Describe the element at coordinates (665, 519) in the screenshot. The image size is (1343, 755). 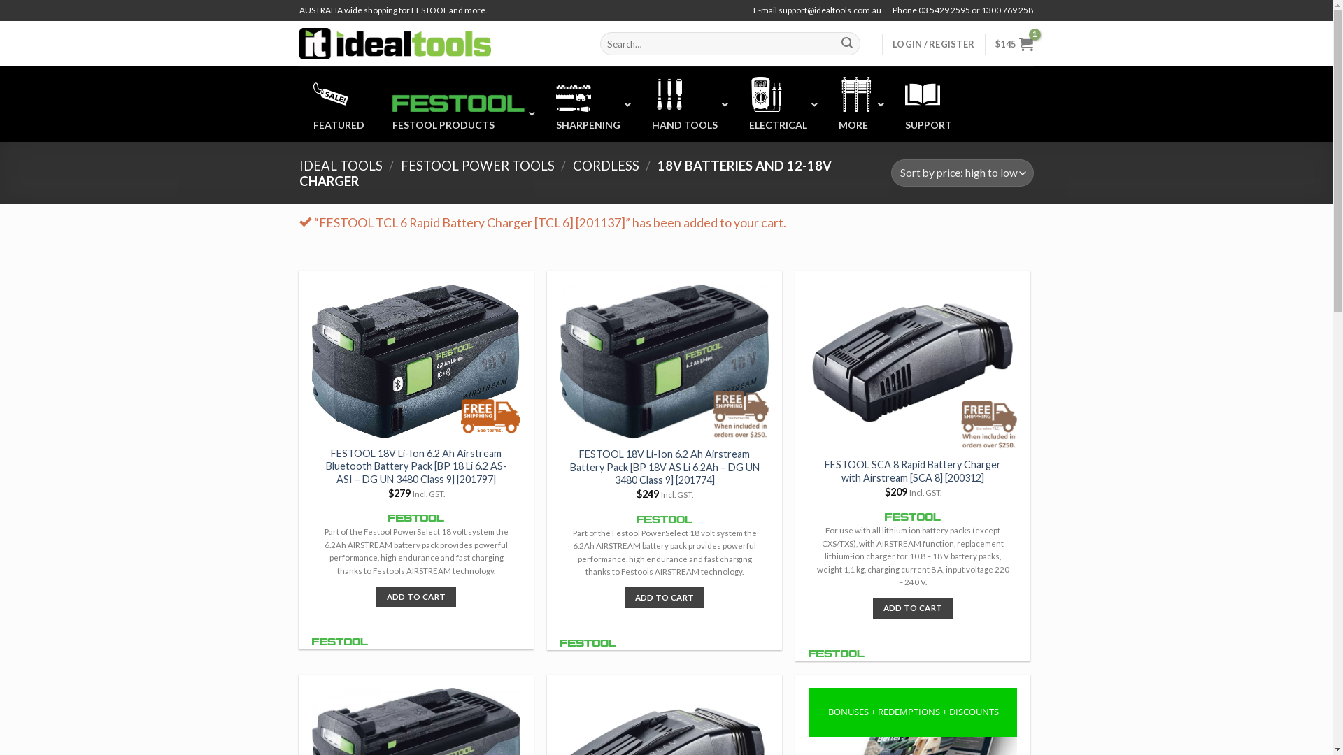
I see `FESTOOL` at that location.